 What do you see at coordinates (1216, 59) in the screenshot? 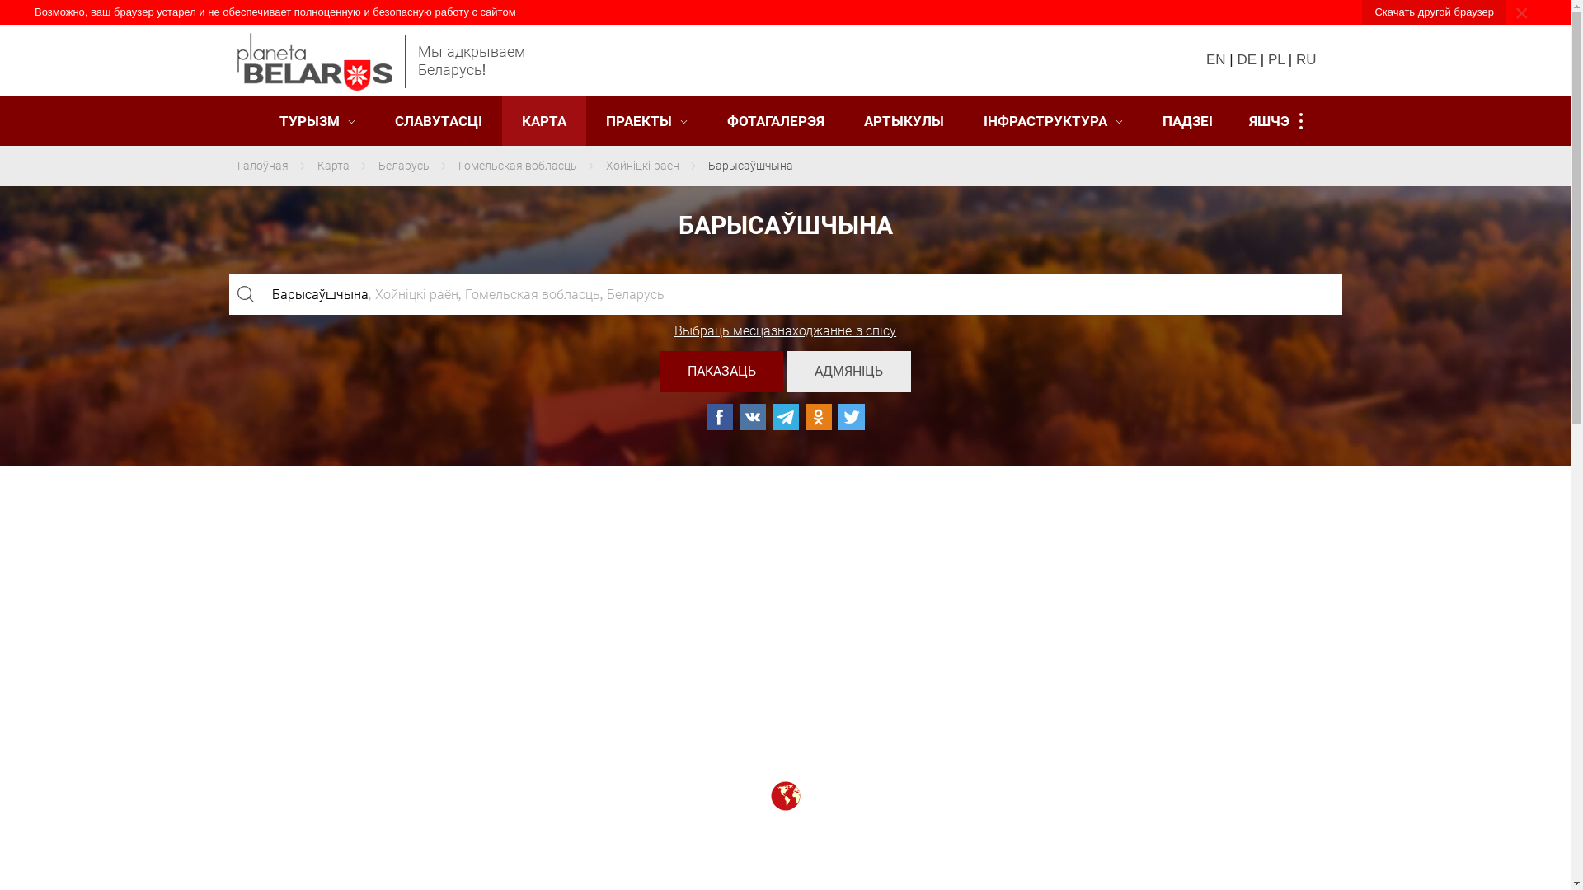
I see `EN` at bounding box center [1216, 59].